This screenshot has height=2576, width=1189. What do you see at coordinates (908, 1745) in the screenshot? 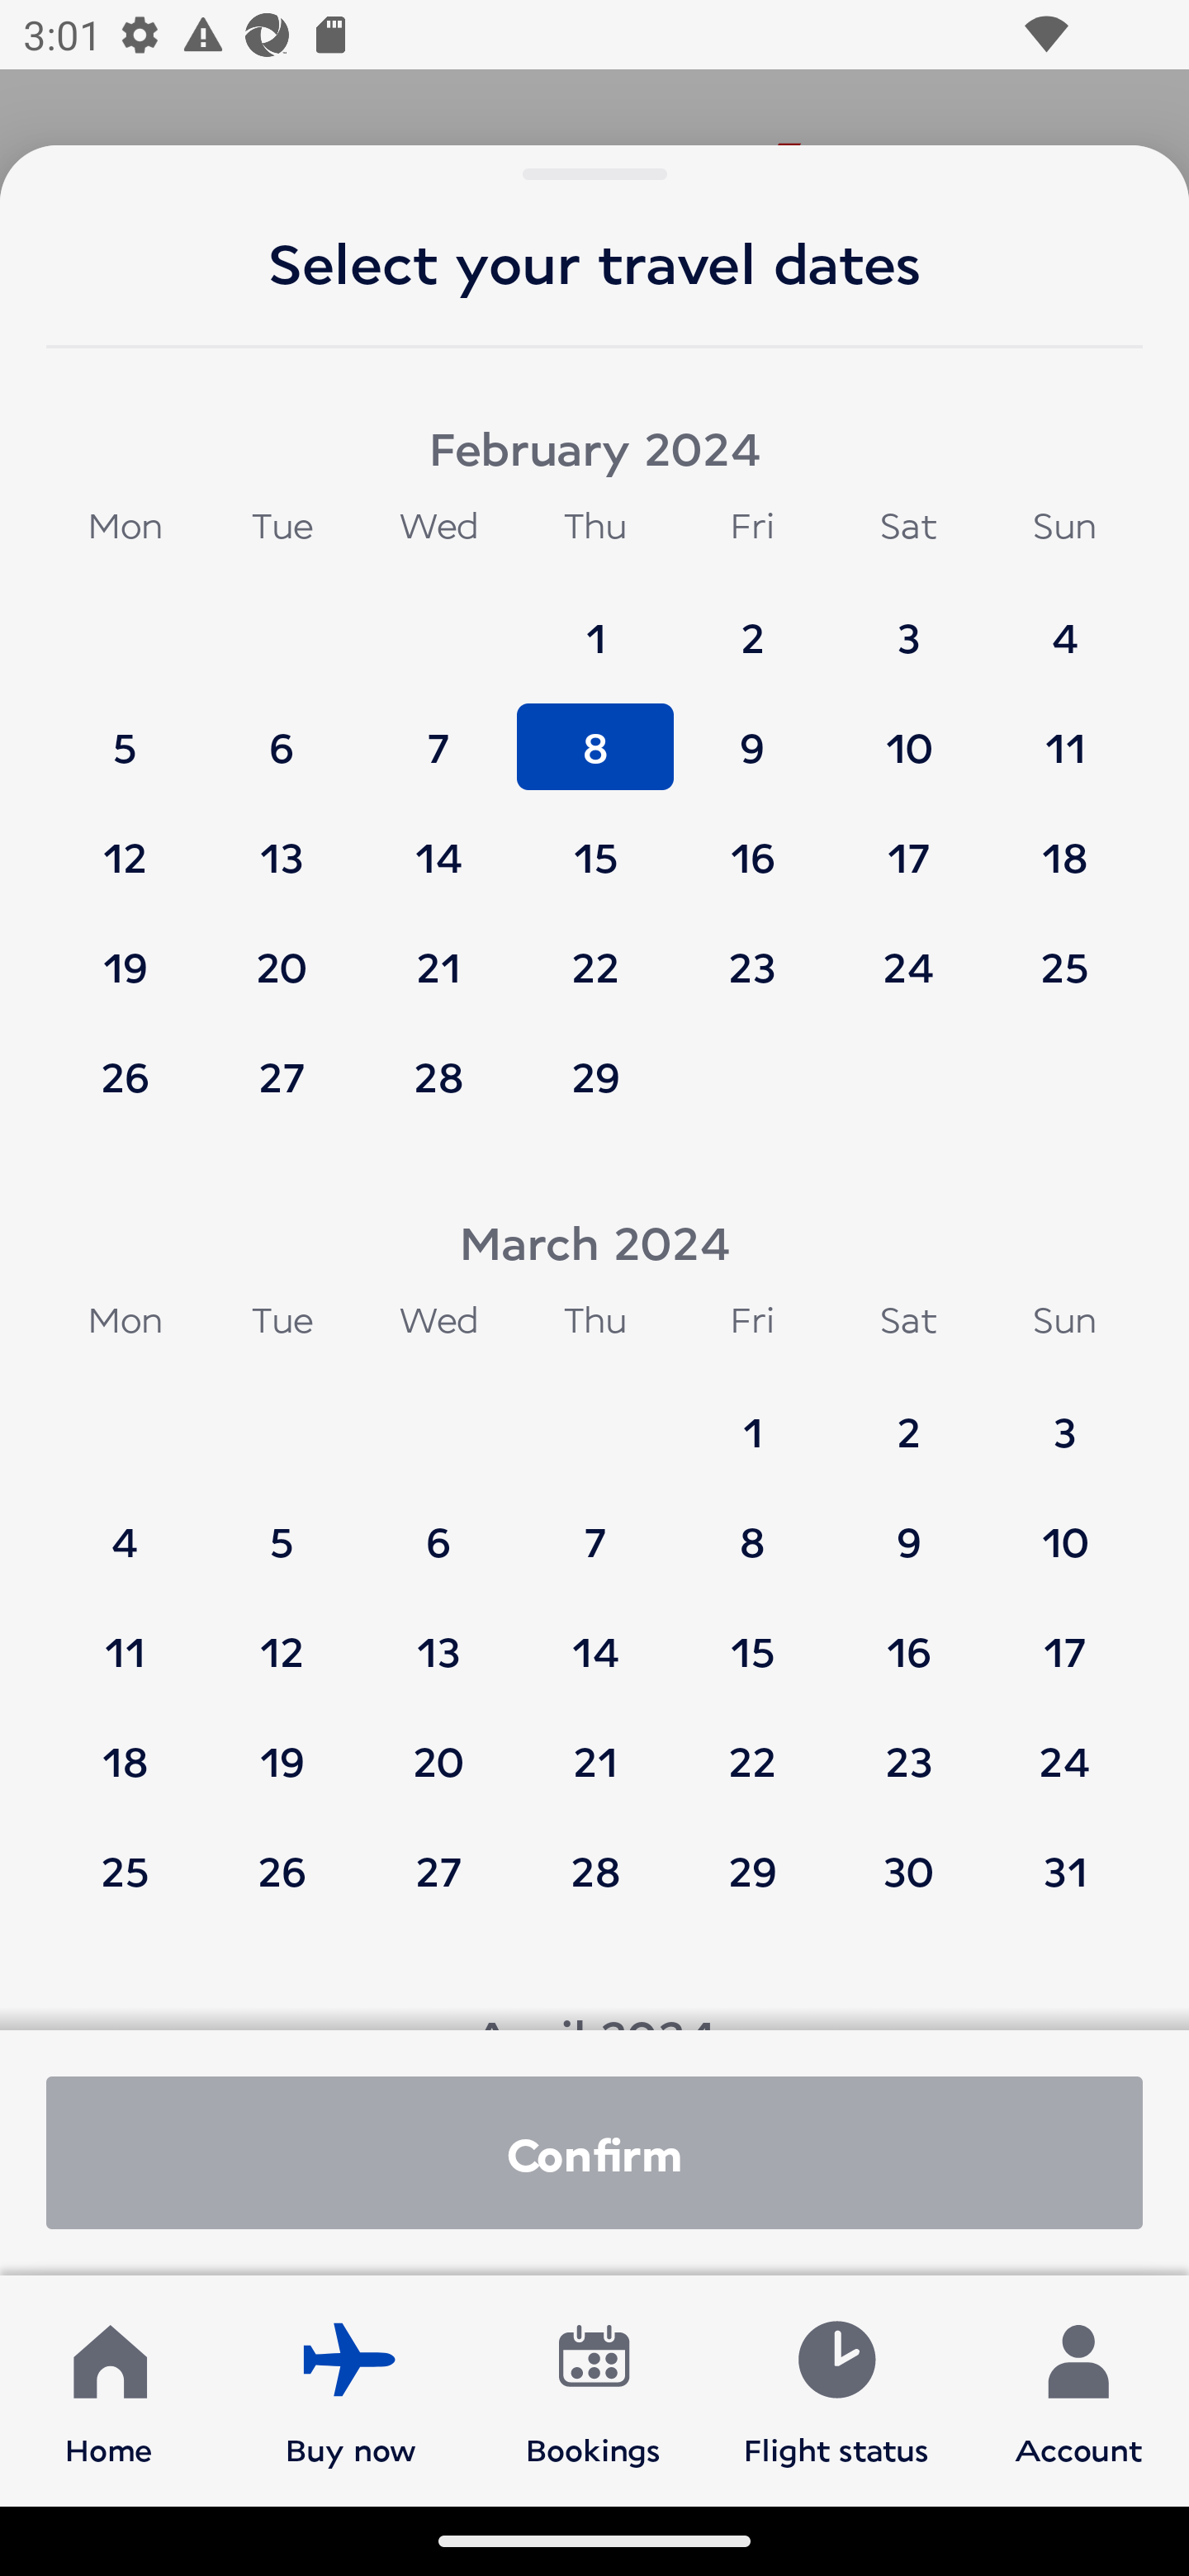
I see `23` at bounding box center [908, 1745].